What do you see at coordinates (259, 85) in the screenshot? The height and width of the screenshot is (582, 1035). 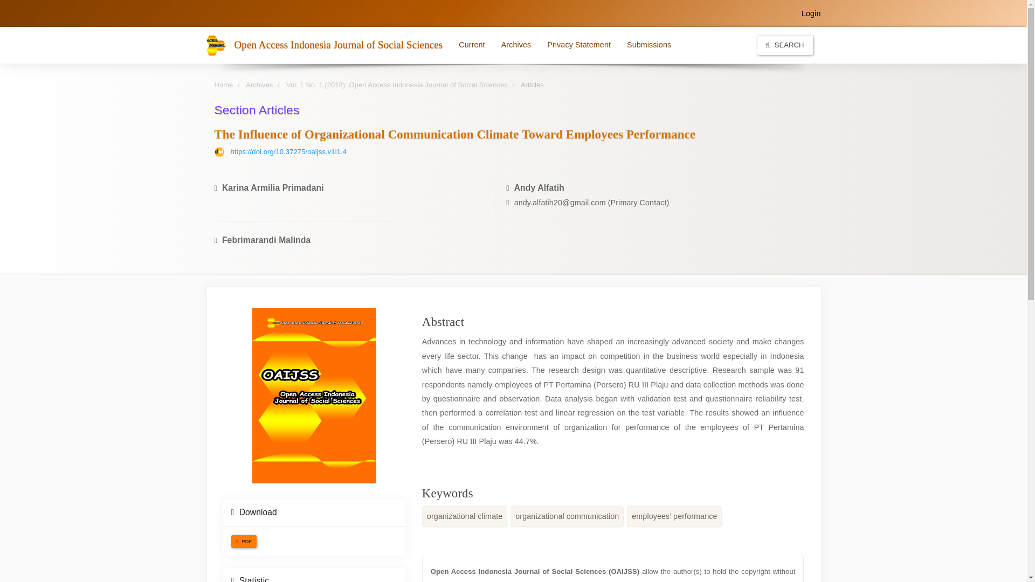 I see `Archives` at bounding box center [259, 85].